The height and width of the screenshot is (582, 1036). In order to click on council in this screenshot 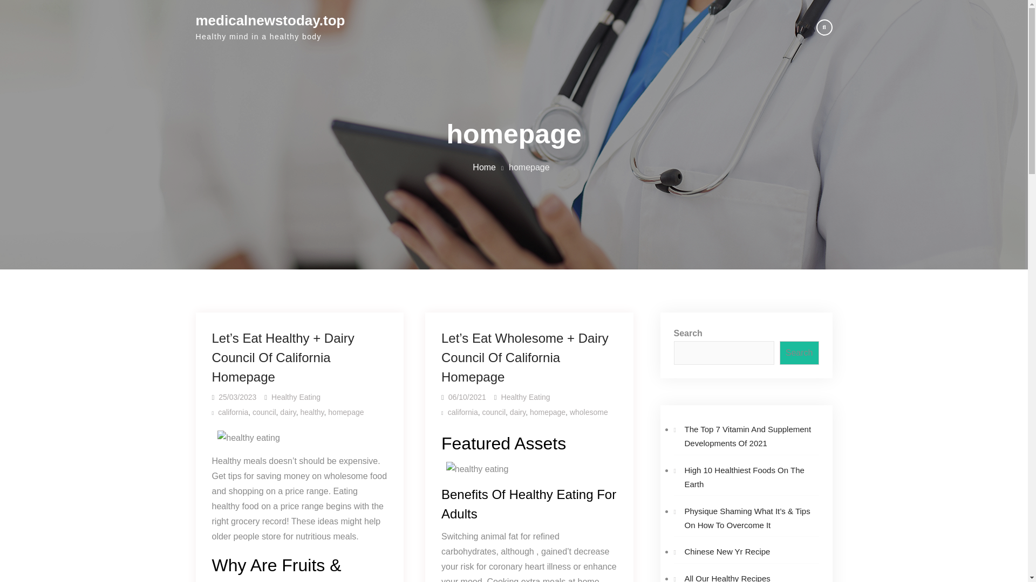, I will do `click(264, 412)`.